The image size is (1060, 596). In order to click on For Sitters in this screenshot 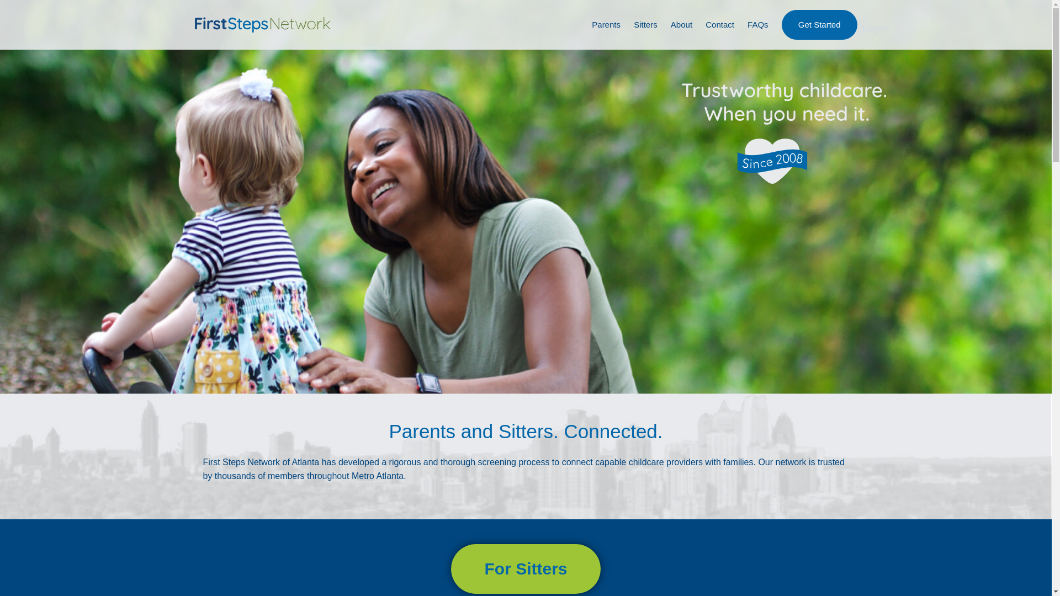, I will do `click(526, 568)`.